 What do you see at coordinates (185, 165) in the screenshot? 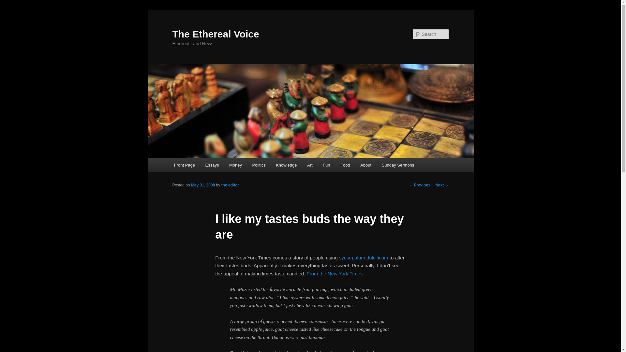
I see `Front Page` at bounding box center [185, 165].